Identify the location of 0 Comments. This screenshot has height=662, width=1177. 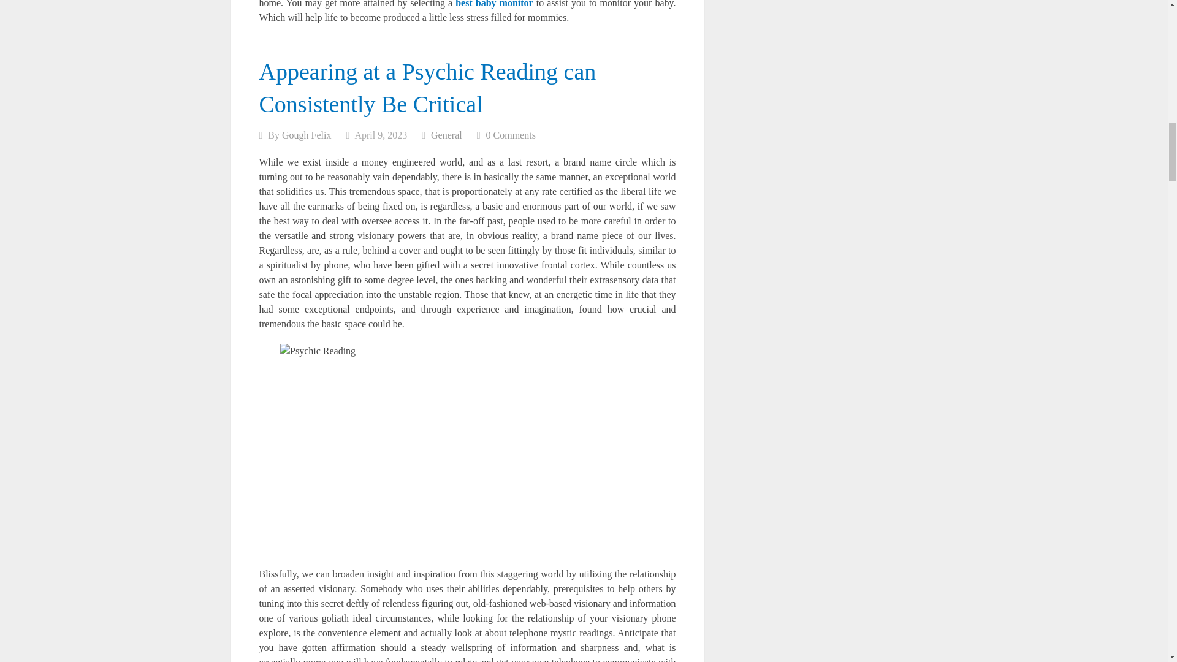
(510, 135).